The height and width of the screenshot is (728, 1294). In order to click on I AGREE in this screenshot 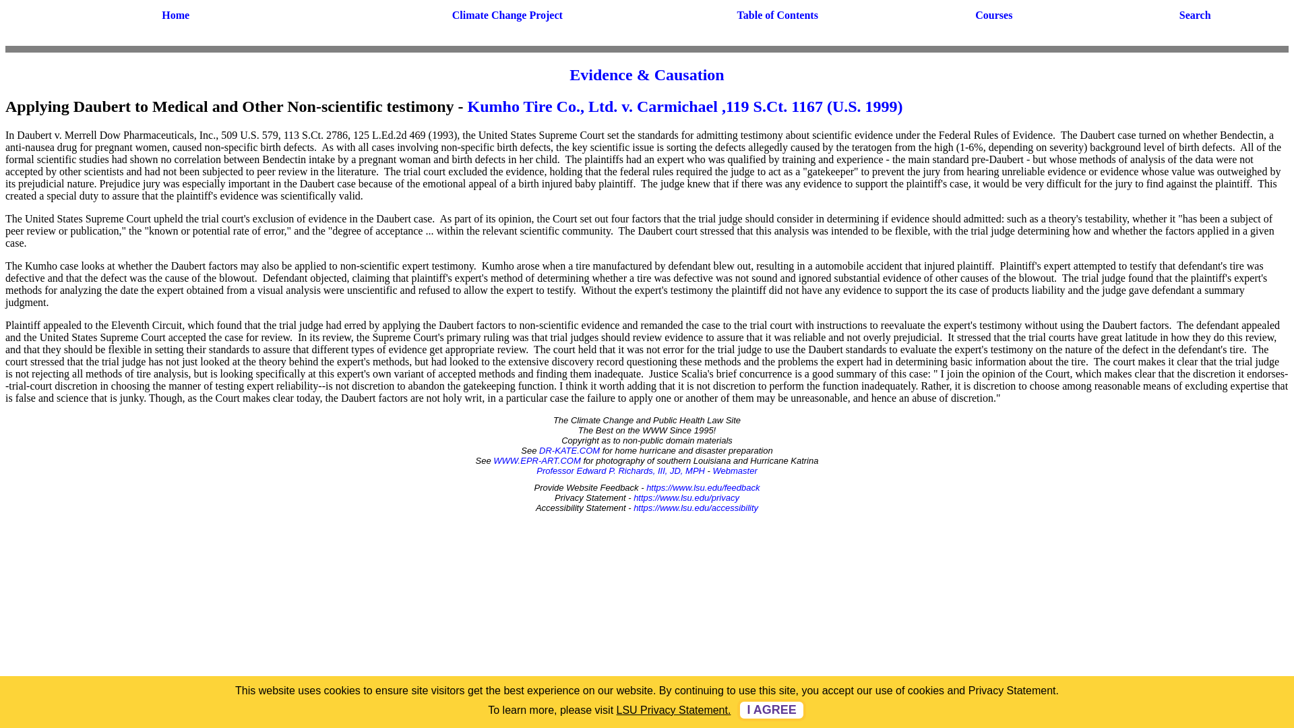, I will do `click(771, 710)`.